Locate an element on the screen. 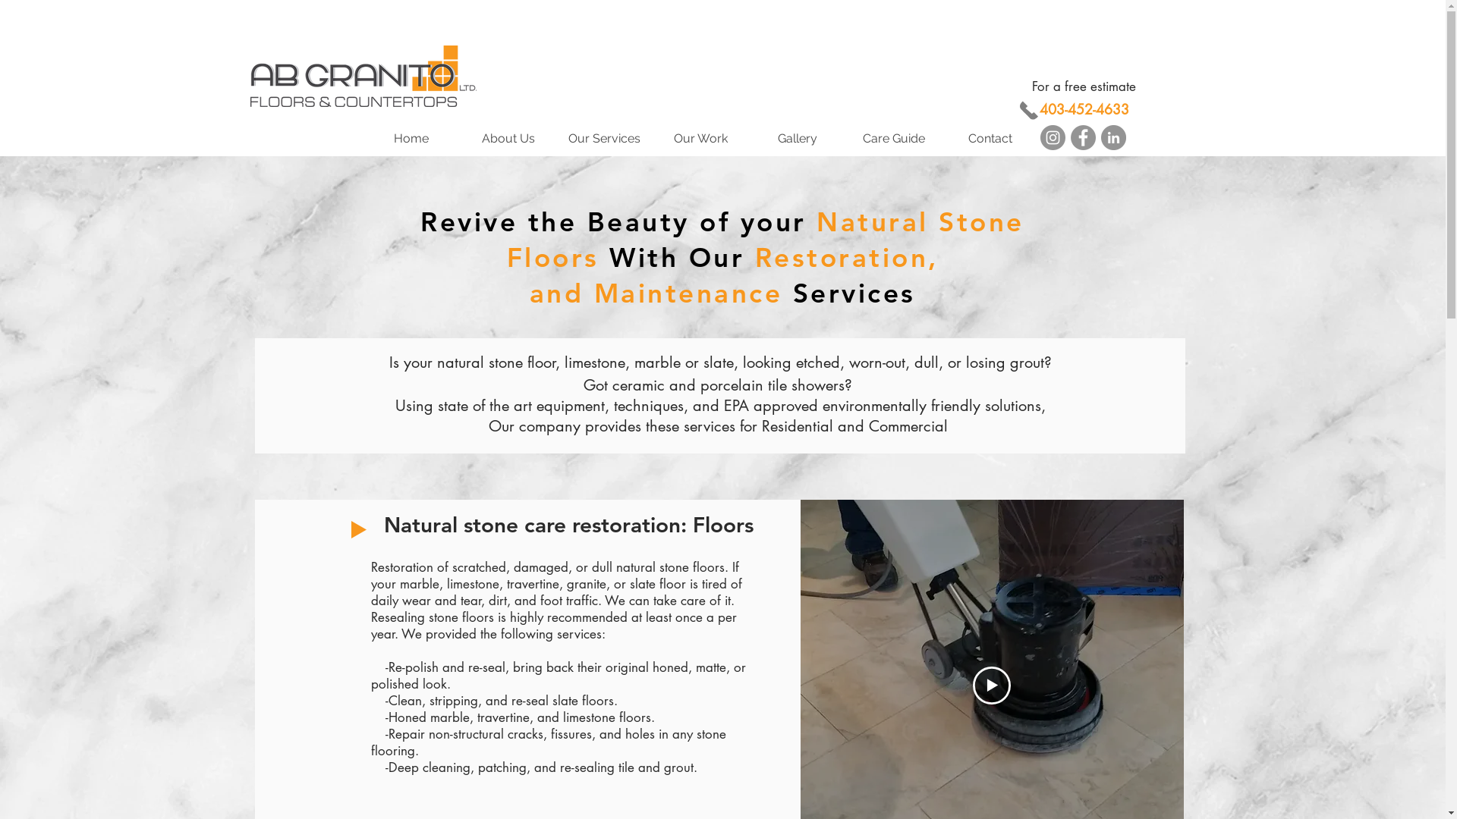 Image resolution: width=1457 pixels, height=819 pixels. Home is located at coordinates (411, 139).